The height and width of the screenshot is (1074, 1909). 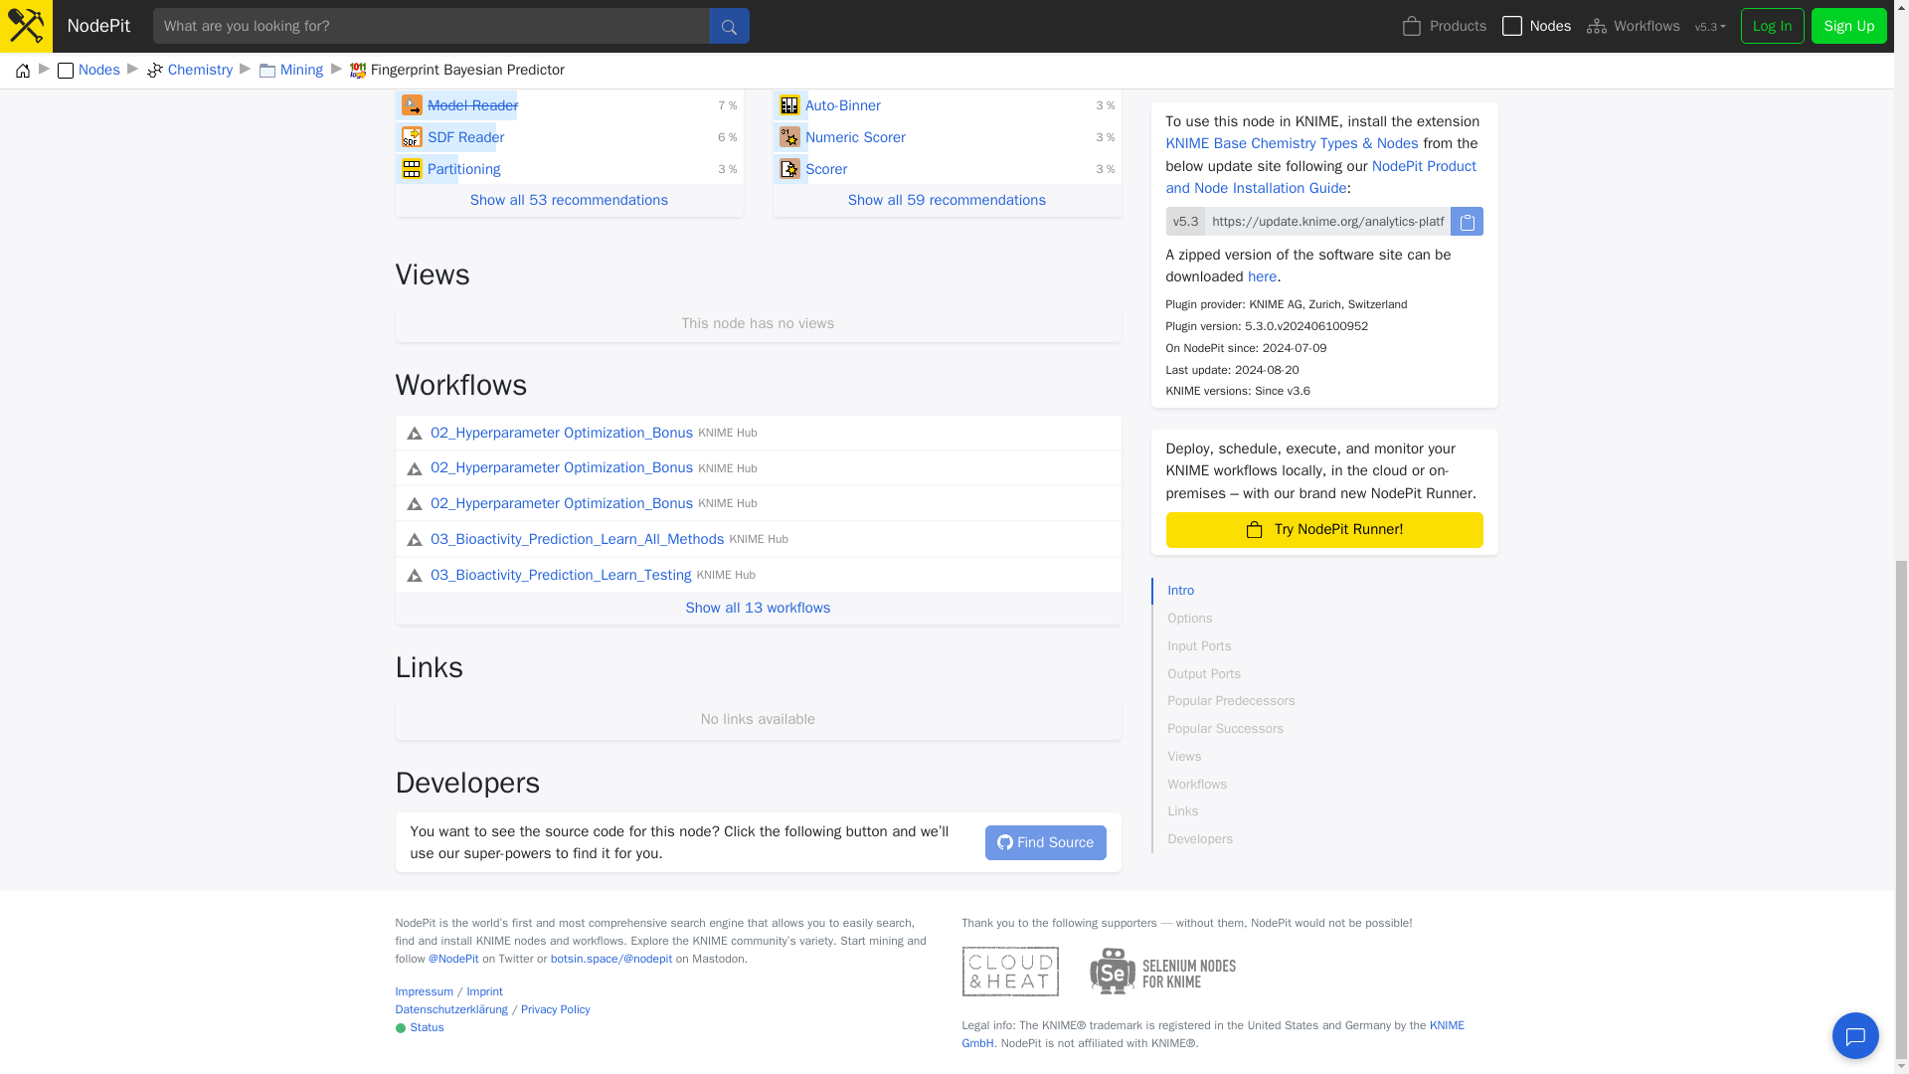 What do you see at coordinates (727, 74) in the screenshot?
I see `Absolute count: 14 x` at bounding box center [727, 74].